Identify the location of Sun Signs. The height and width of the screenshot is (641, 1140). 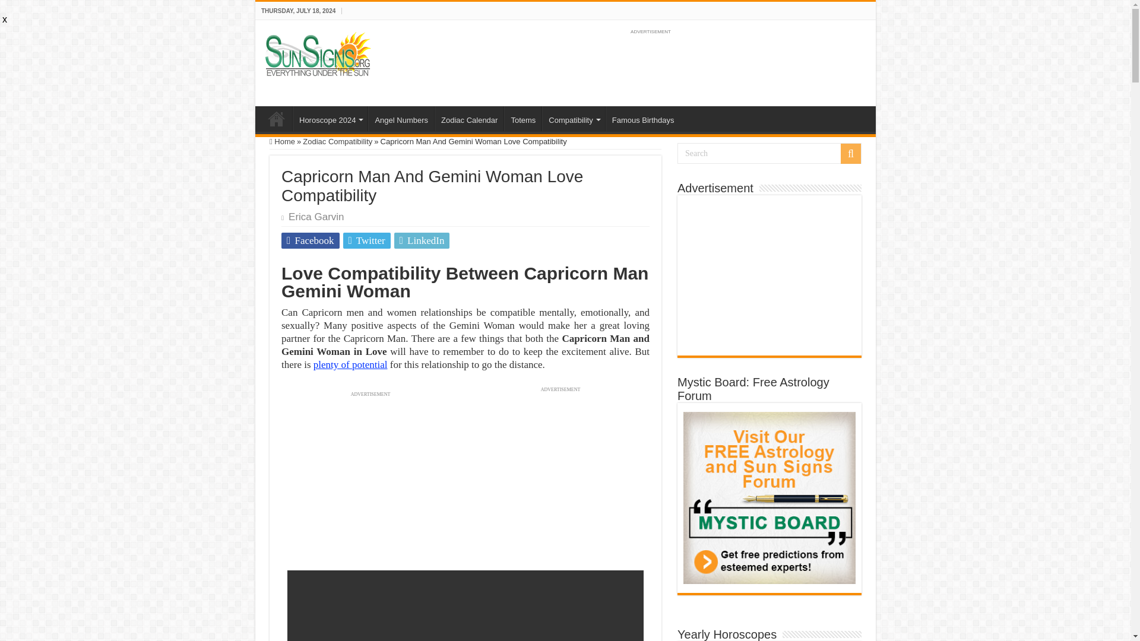
(318, 53).